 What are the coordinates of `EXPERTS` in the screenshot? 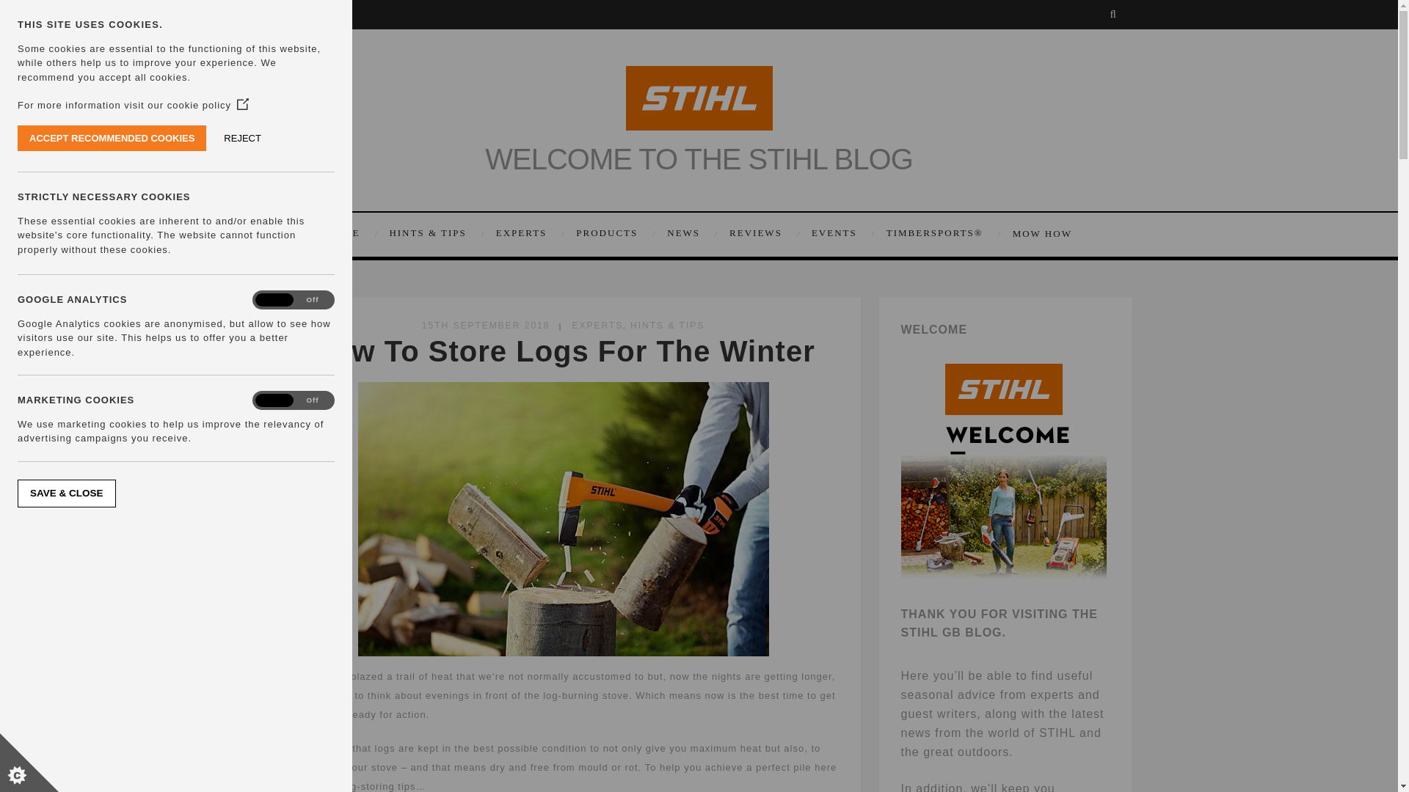 It's located at (597, 326).